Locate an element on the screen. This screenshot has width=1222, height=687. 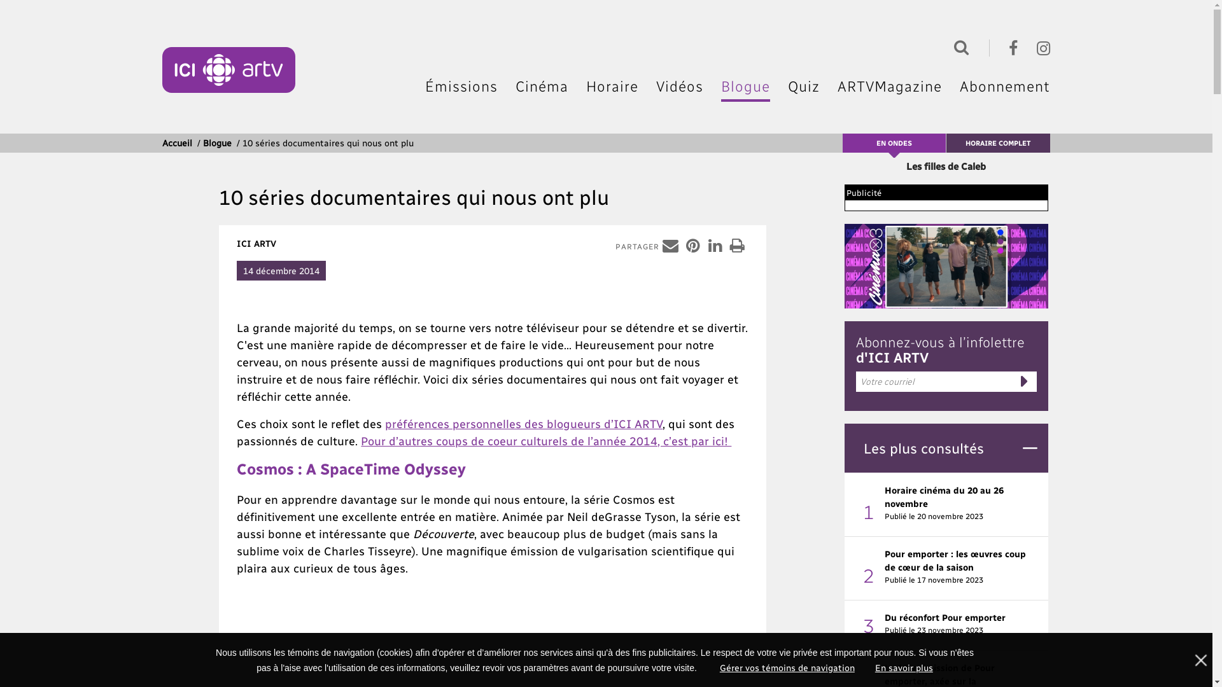
ARTVMagazine is located at coordinates (890, 86).